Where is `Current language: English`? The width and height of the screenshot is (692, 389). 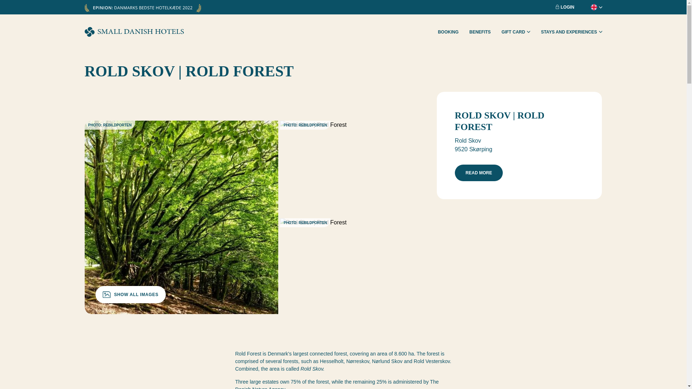
Current language: English is located at coordinates (591, 7).